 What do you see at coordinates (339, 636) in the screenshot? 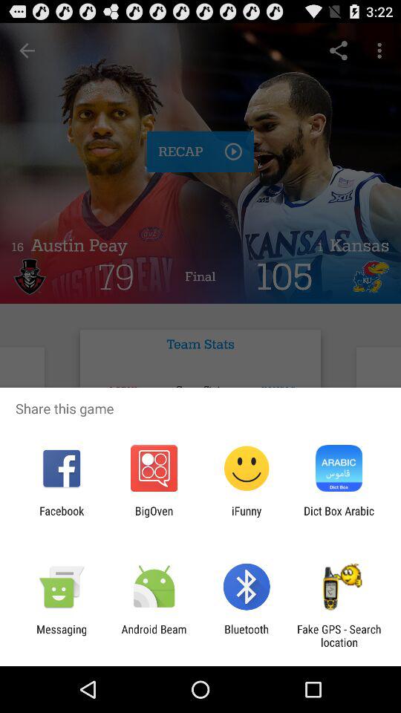
I see `choose fake gps search app` at bounding box center [339, 636].